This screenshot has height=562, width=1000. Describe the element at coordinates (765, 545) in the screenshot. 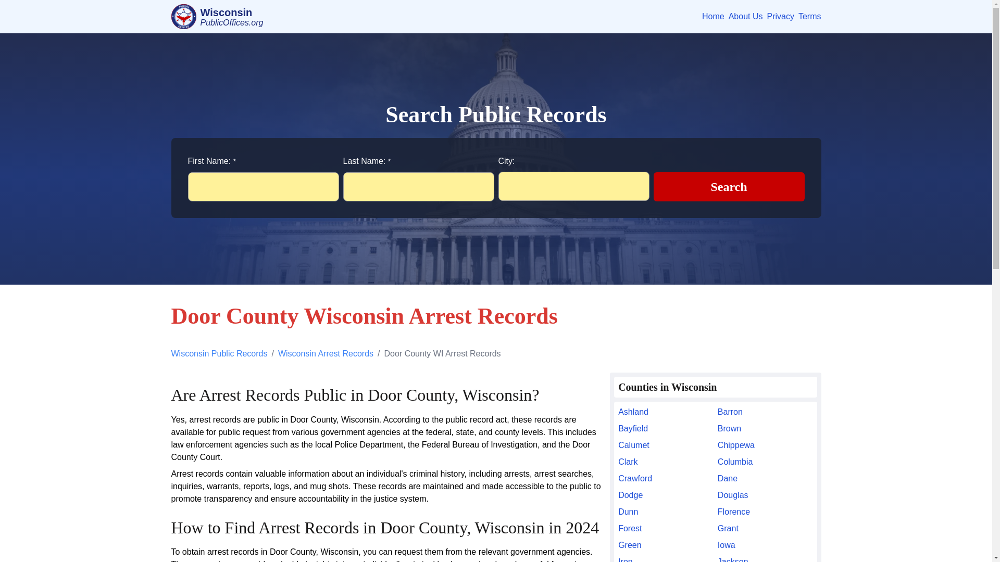

I see `Iowa` at that location.